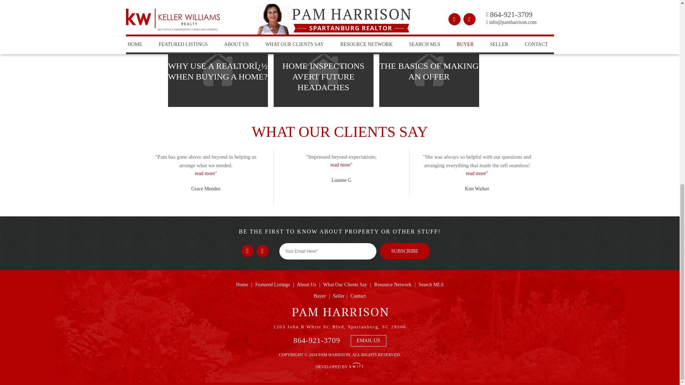  I want to click on TAKE CHARGE WHEN BUYING A HOME, so click(429, 14).